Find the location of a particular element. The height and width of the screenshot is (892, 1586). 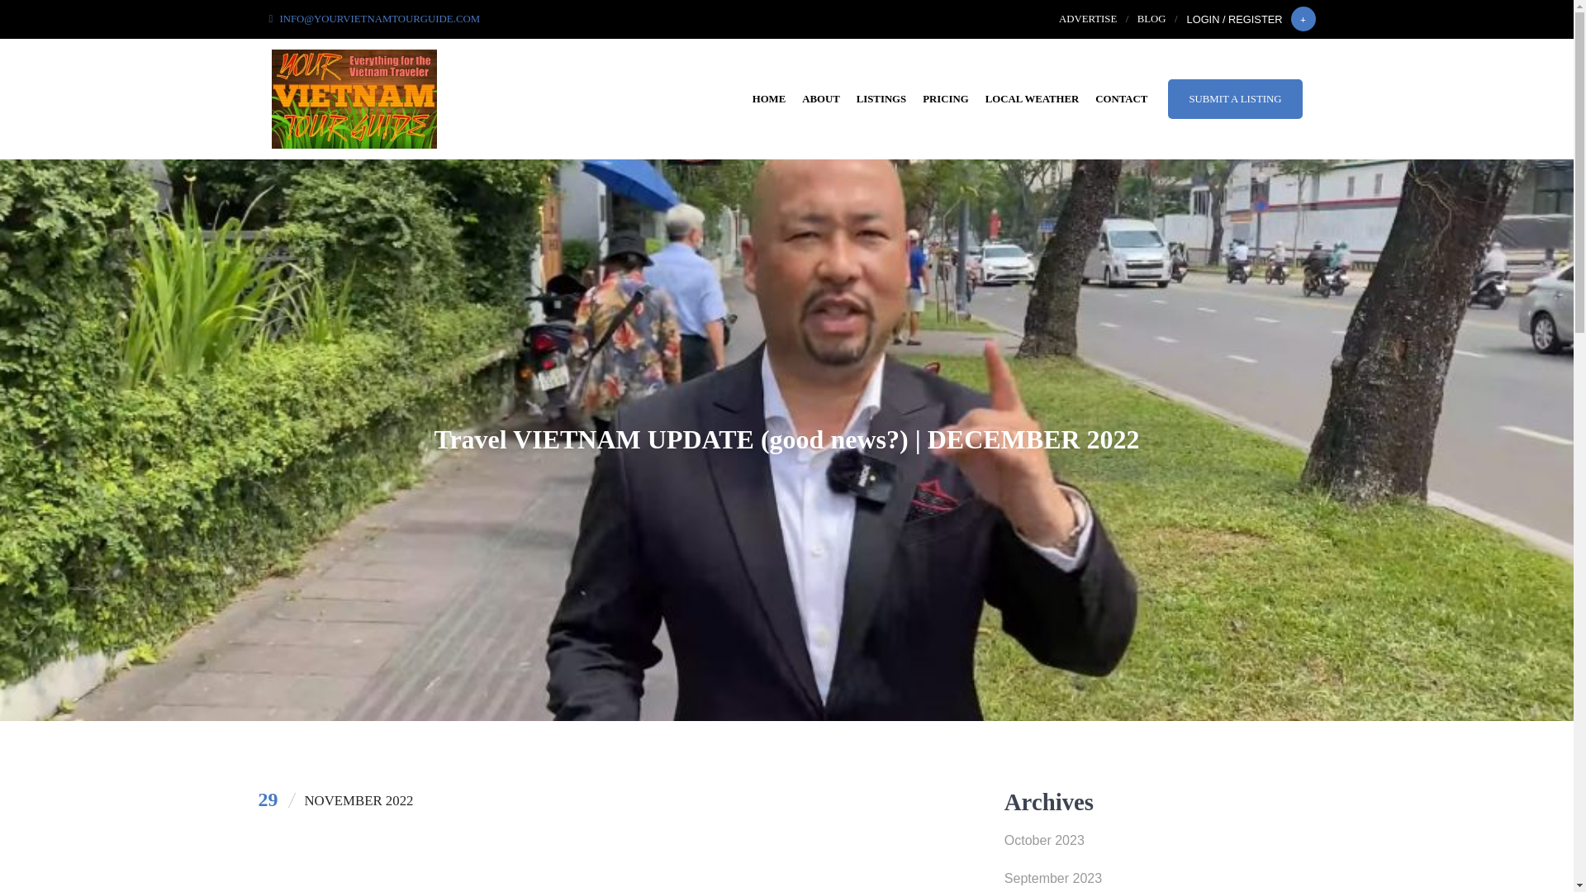

September 2023 is located at coordinates (1160, 880).